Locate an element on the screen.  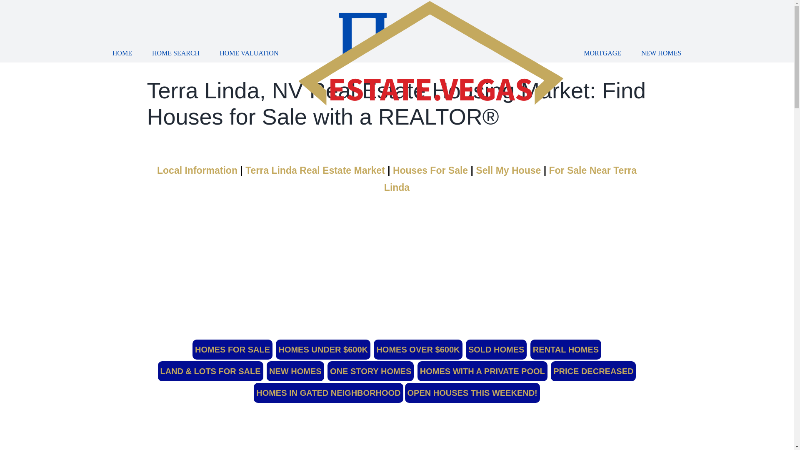
Land and Lots For Sale in Terra Linda is located at coordinates (210, 371).